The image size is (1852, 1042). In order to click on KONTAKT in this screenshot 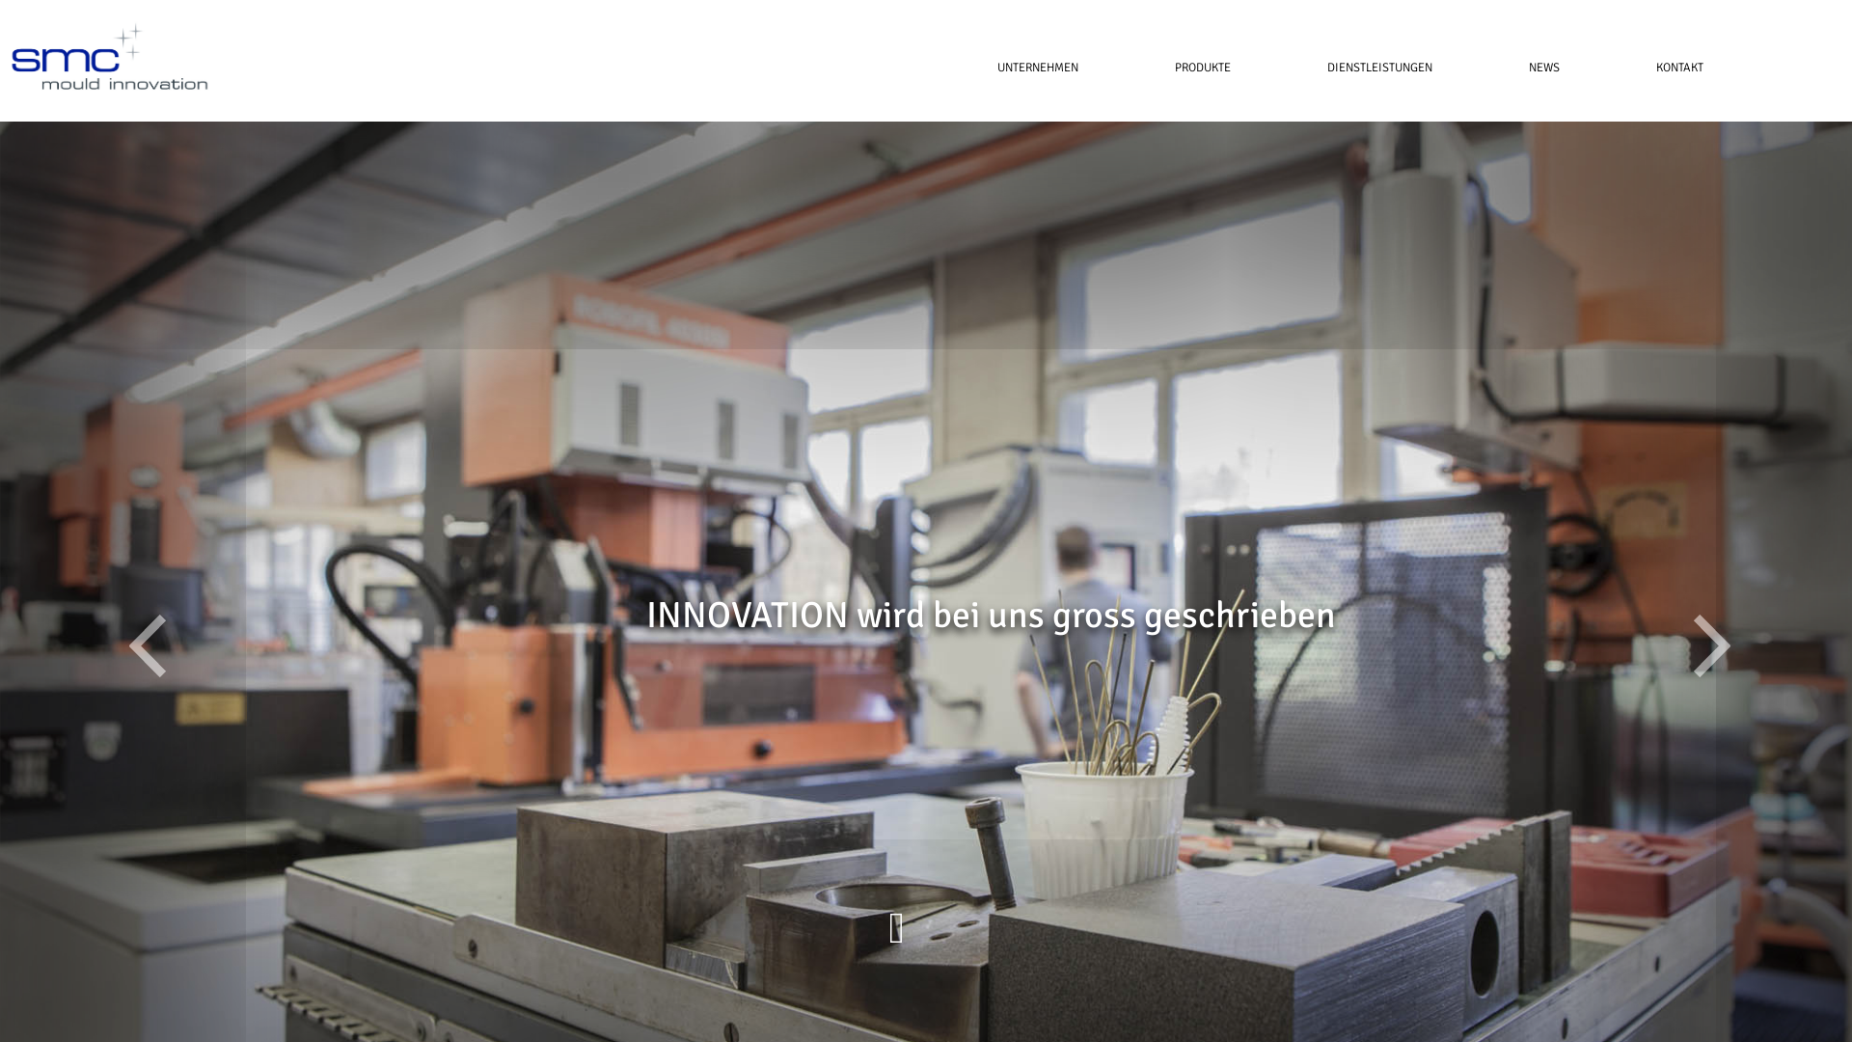, I will do `click(1655, 68)`.